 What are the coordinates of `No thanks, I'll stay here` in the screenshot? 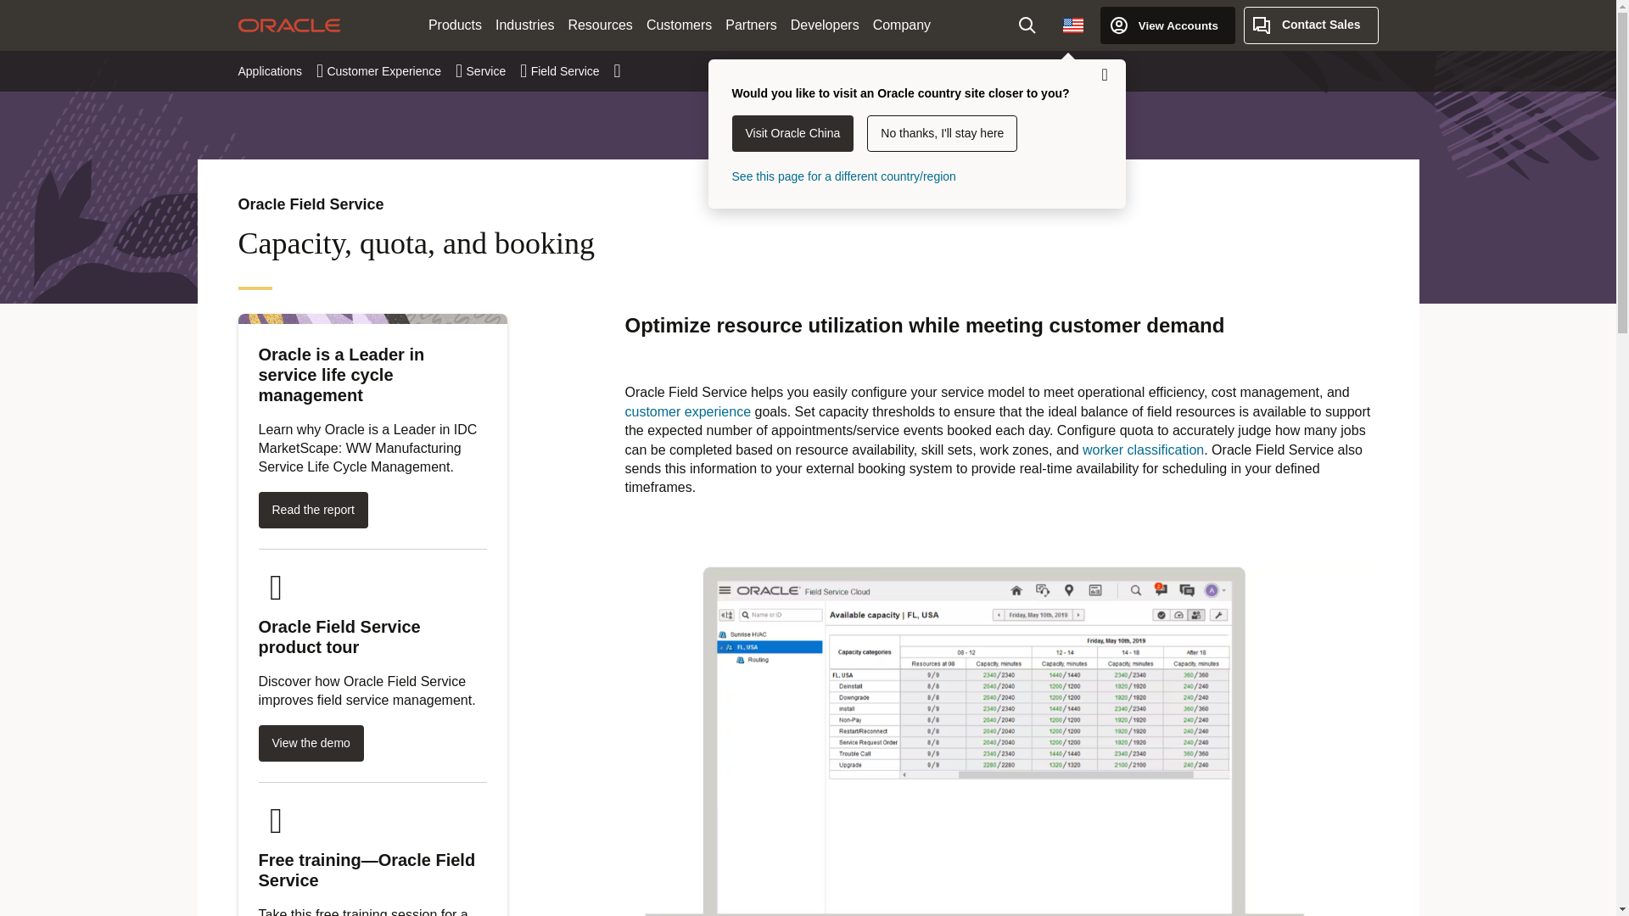 It's located at (942, 134).